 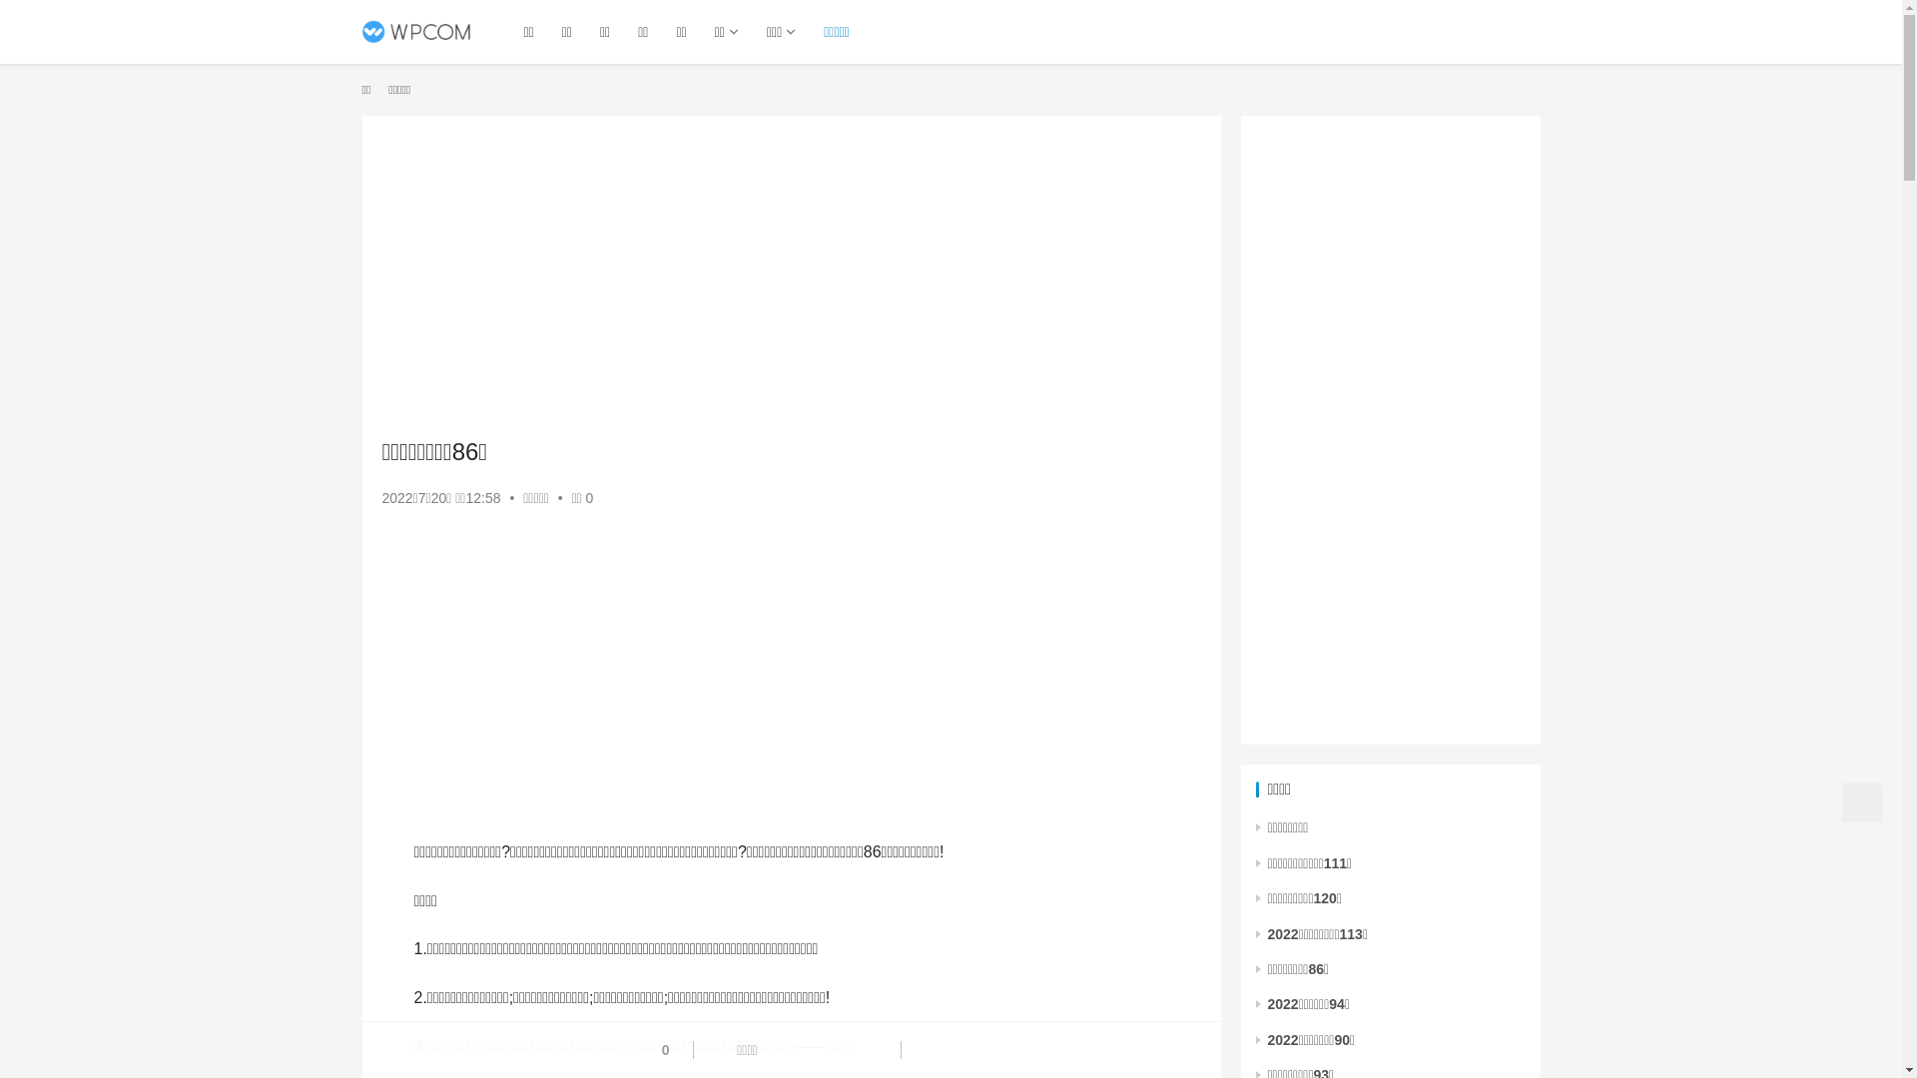 I want to click on Advertisement, so click(x=1391, y=430).